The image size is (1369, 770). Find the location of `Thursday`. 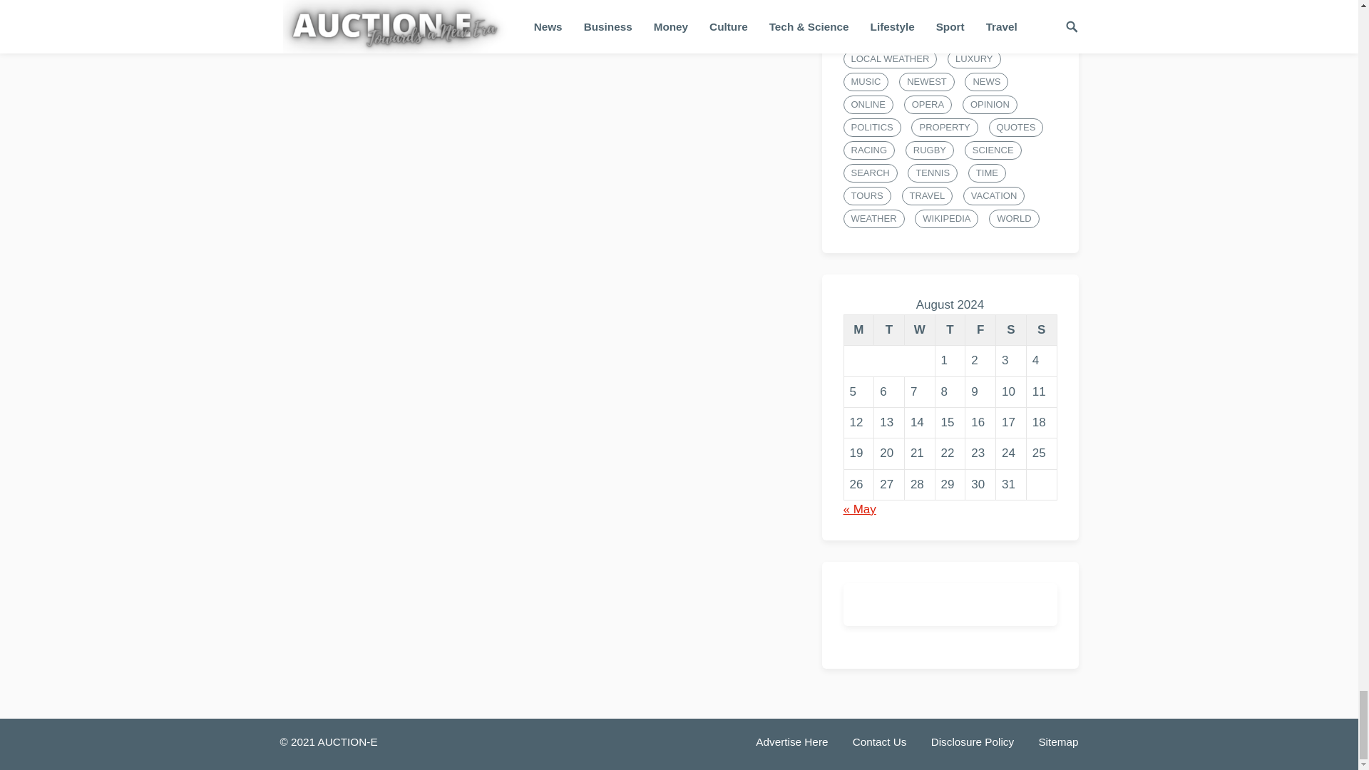

Thursday is located at coordinates (950, 329).